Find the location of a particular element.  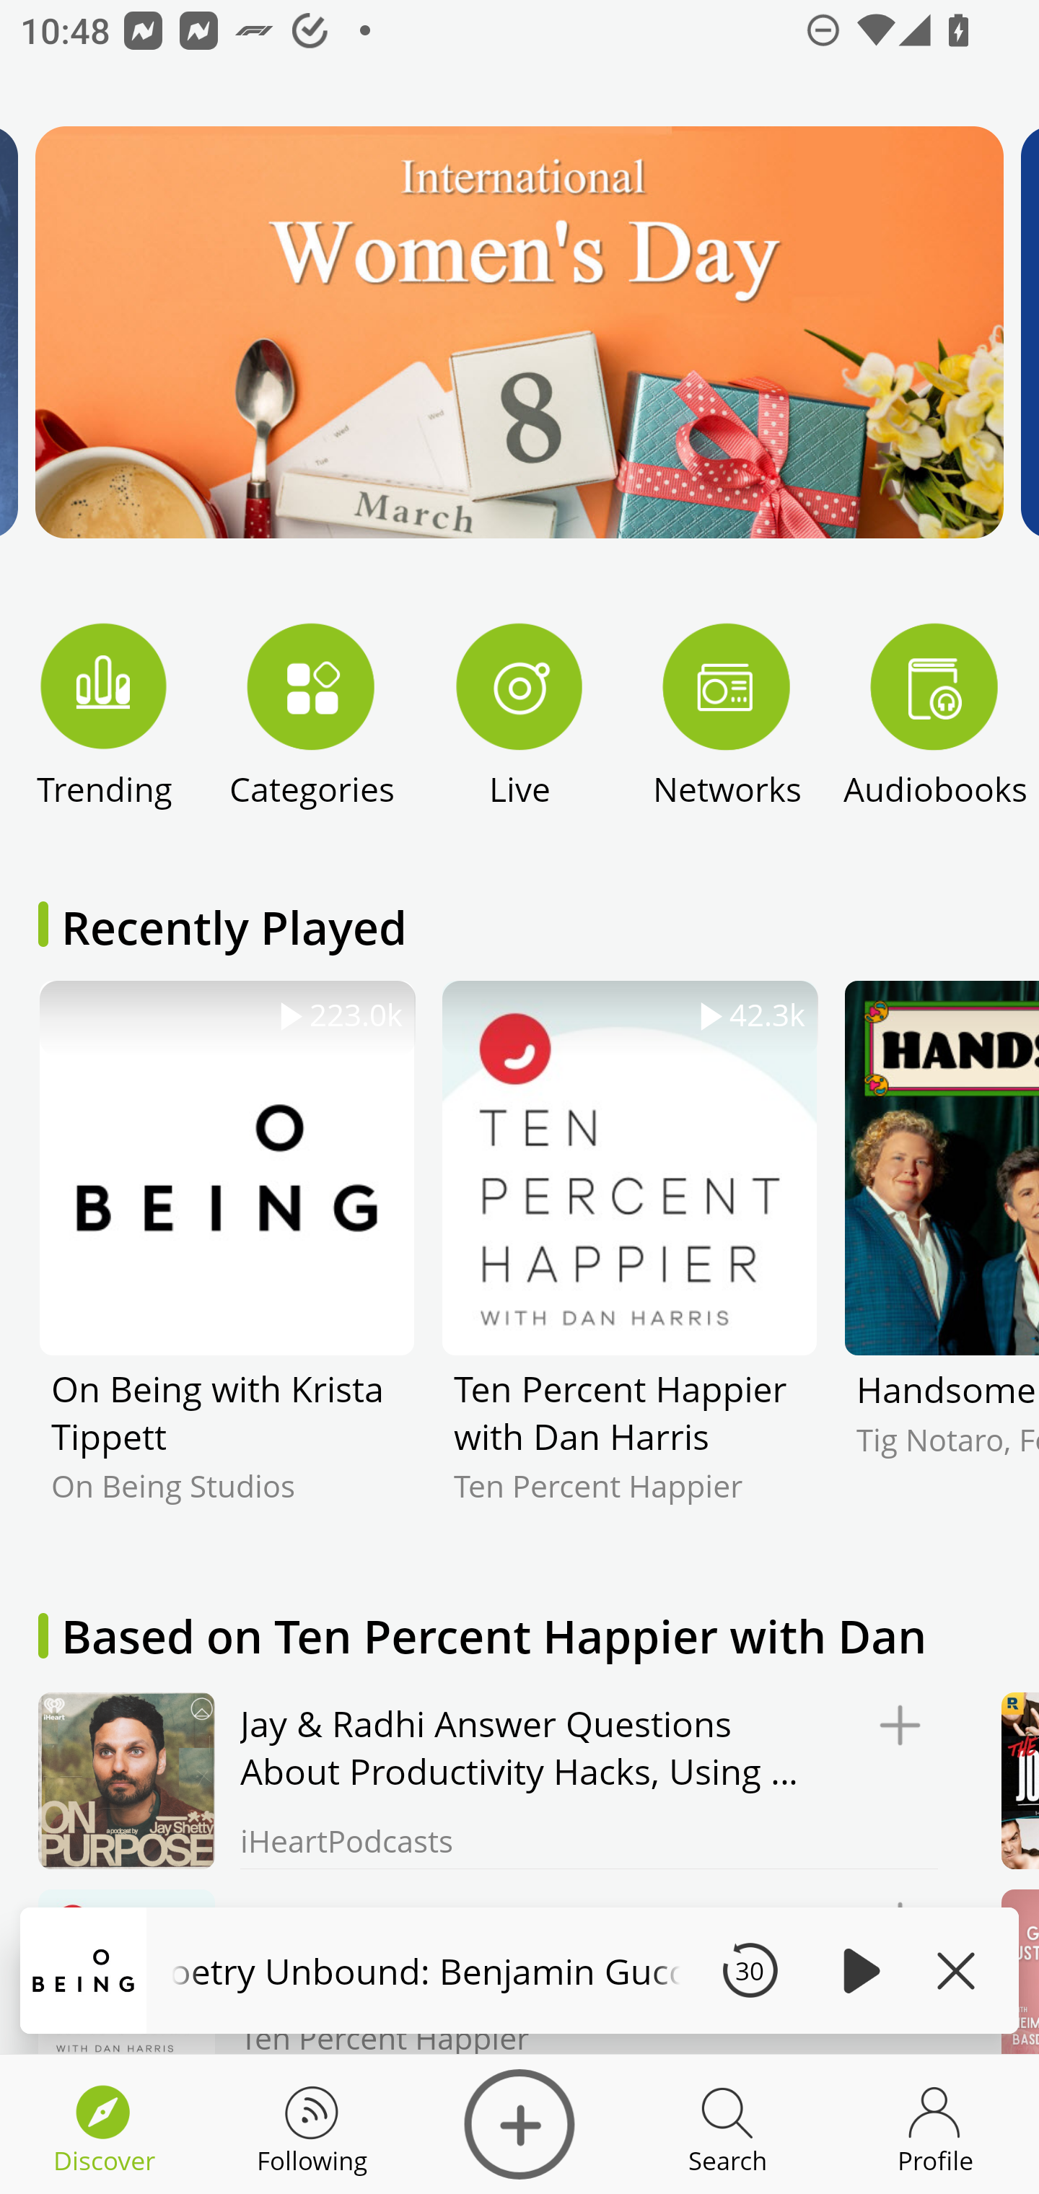

Handsome Tig Notaro, Fortune Feimster, Mae Martin is located at coordinates (941, 1262).